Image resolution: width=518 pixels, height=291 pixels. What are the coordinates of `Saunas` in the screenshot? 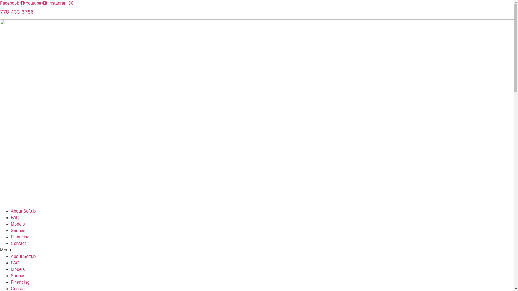 It's located at (18, 276).